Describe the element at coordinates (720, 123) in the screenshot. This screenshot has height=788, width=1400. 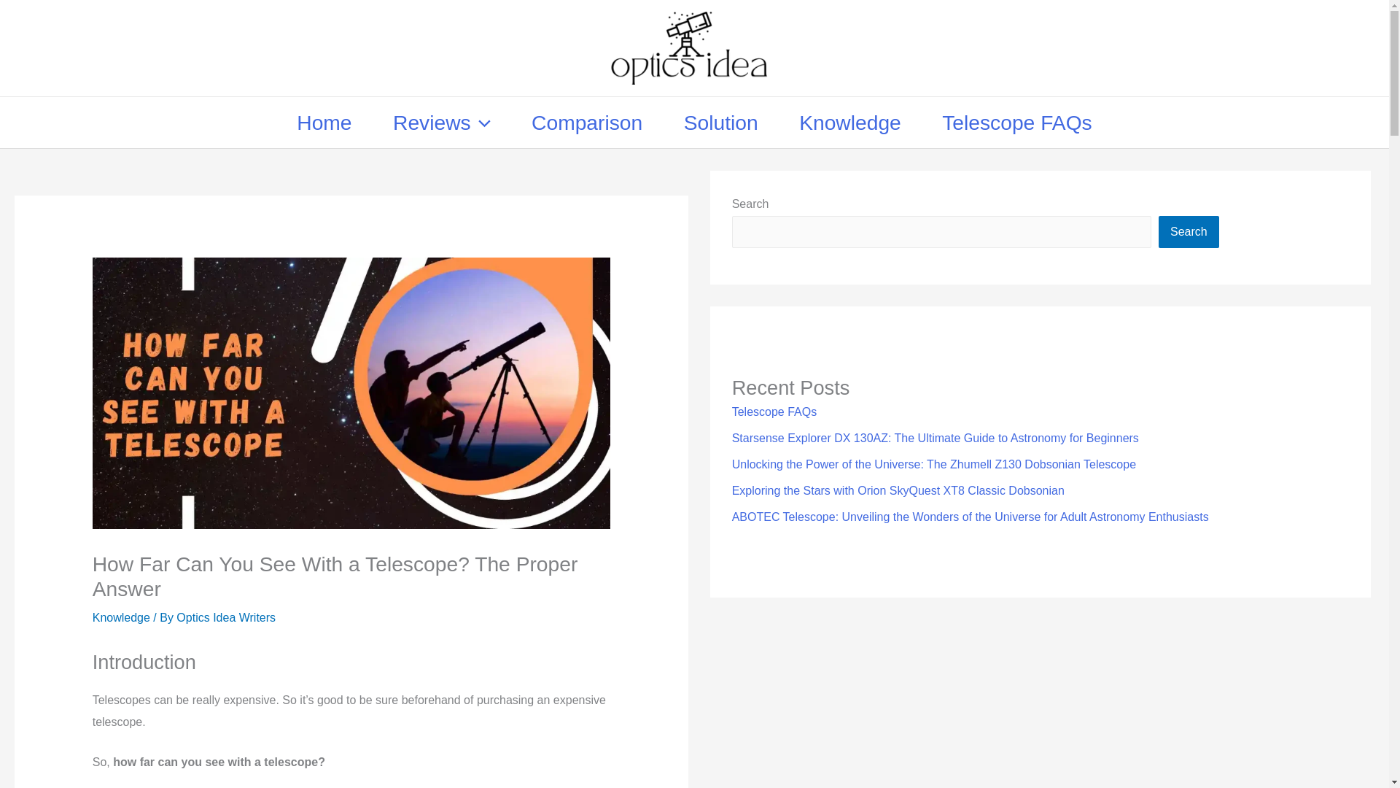
I see `Solution` at that location.